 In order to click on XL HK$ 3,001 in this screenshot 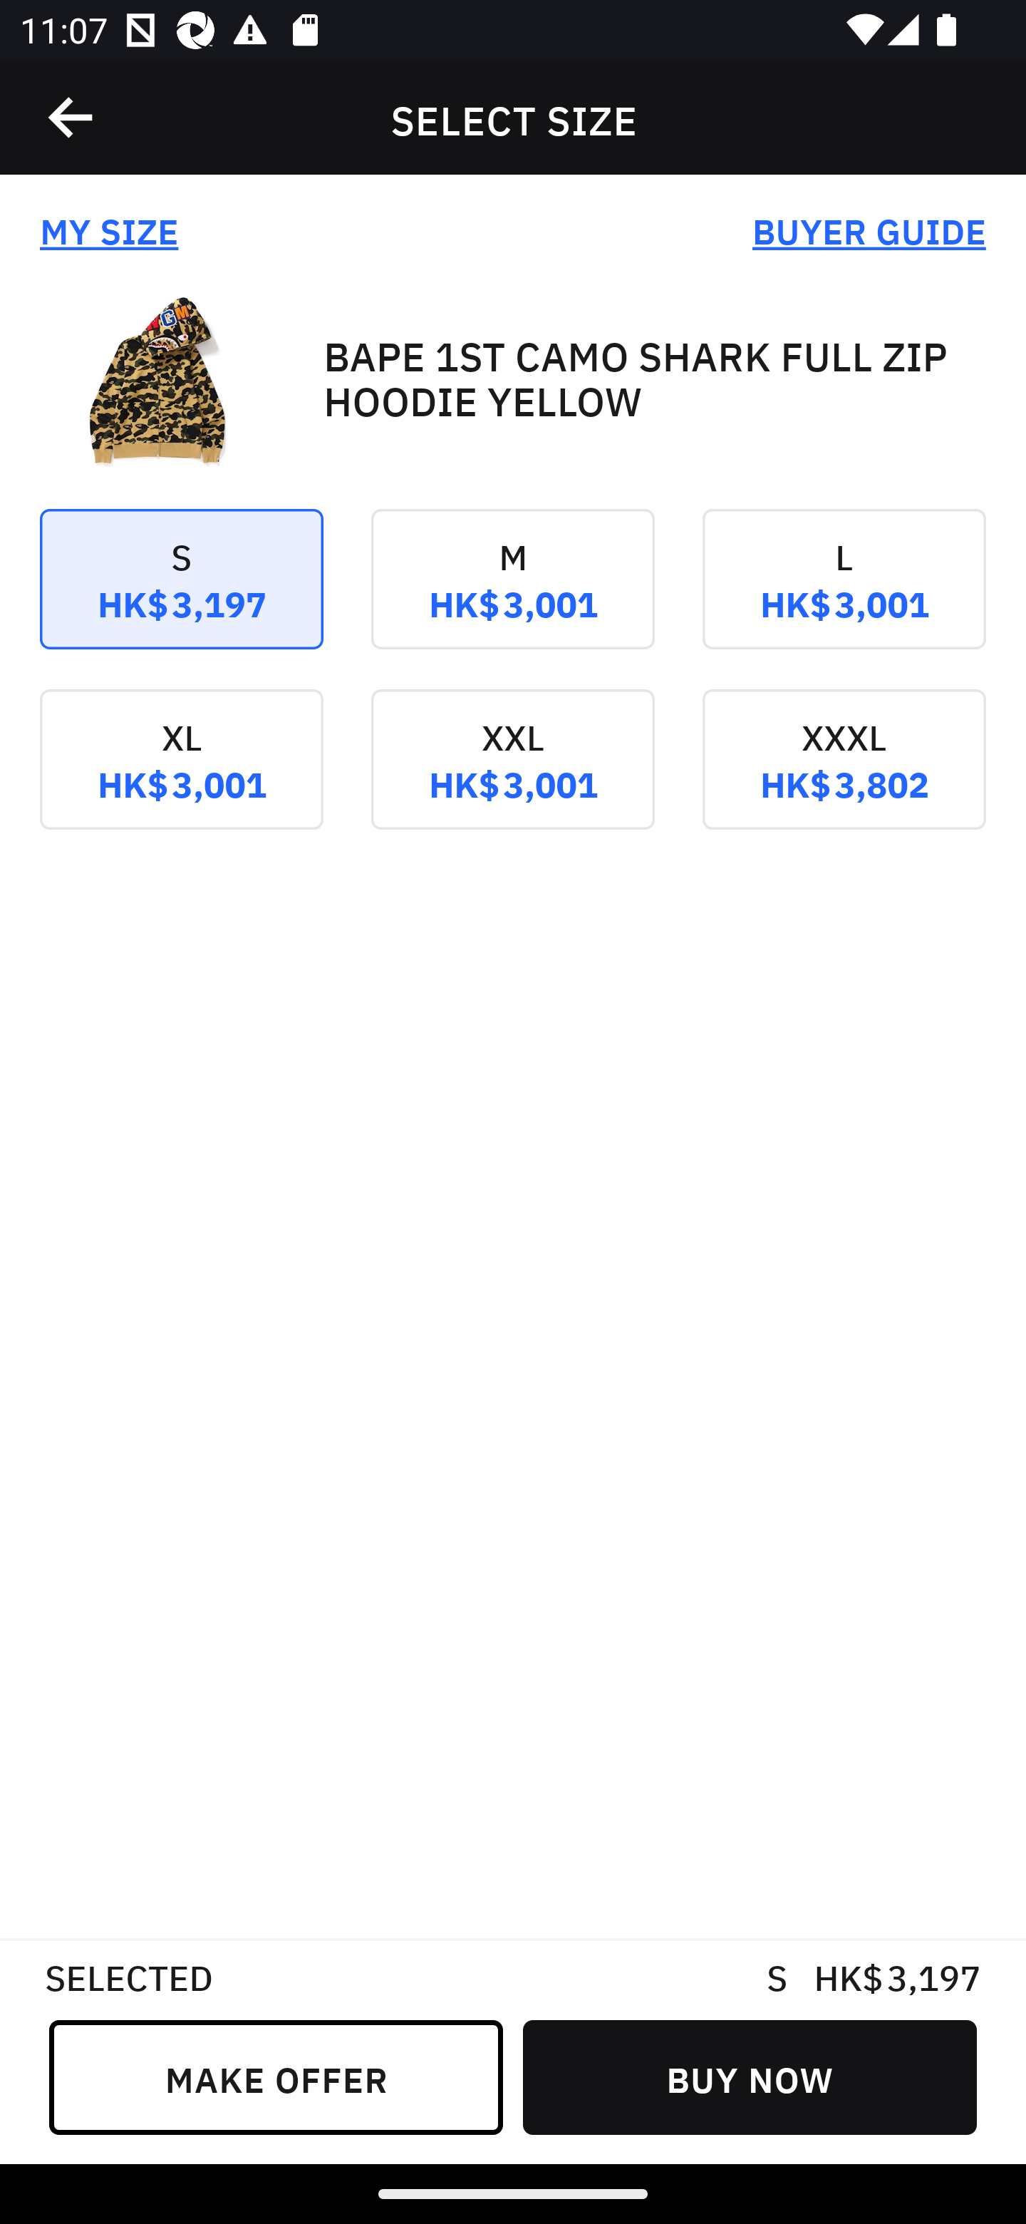, I will do `click(181, 779)`.